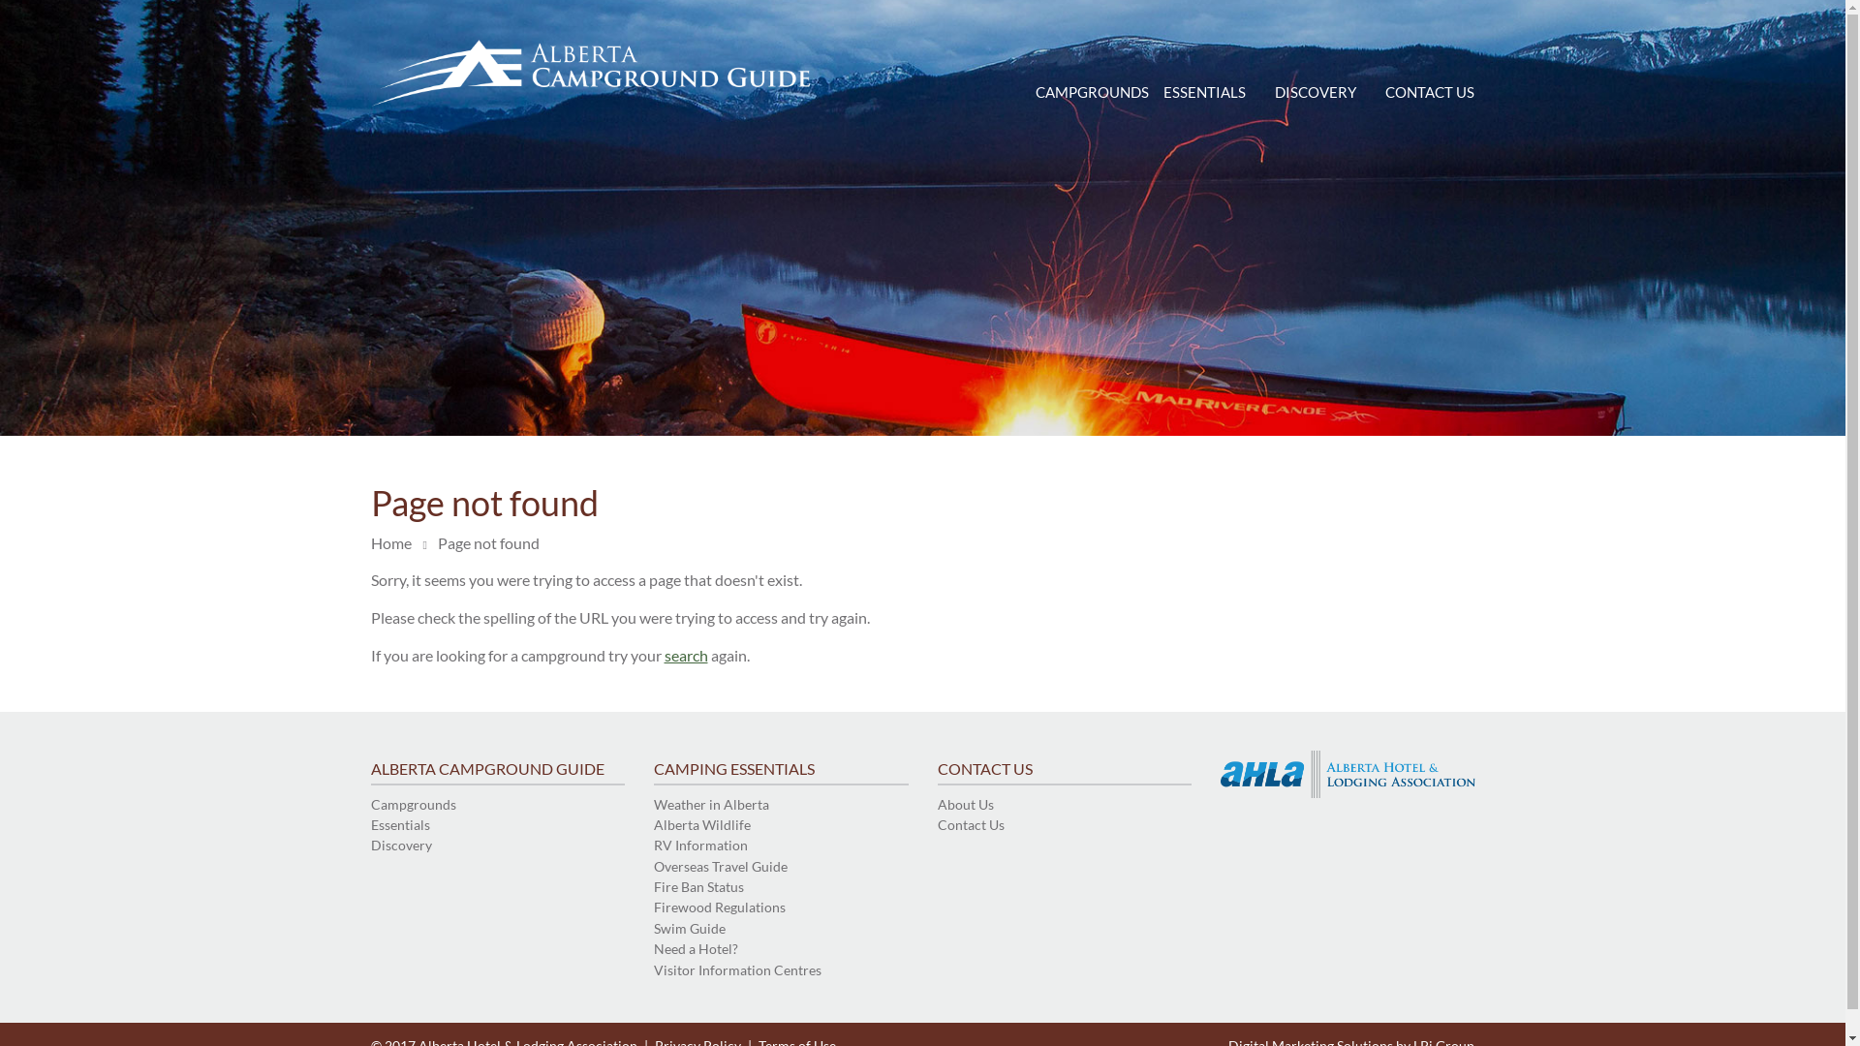 The width and height of the screenshot is (1860, 1046). What do you see at coordinates (781, 845) in the screenshot?
I see `RV Information` at bounding box center [781, 845].